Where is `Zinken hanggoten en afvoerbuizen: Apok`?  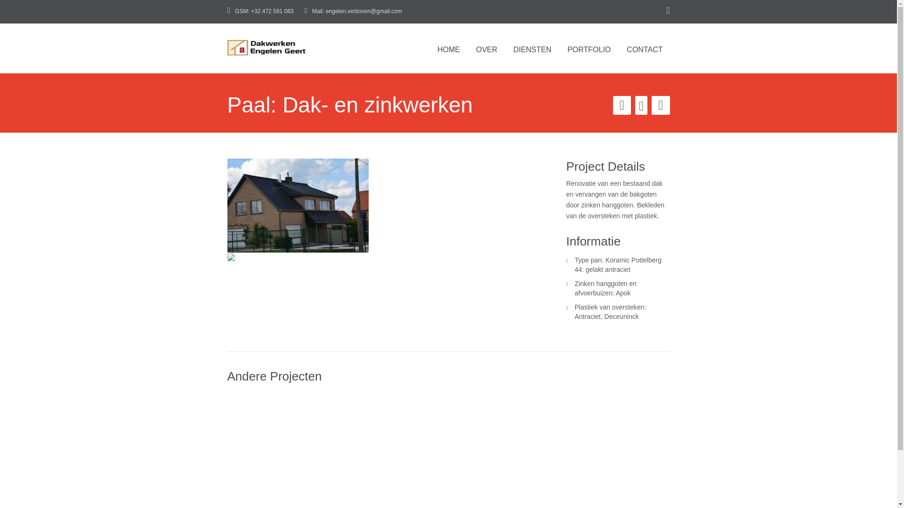
Zinken hanggoten en afvoerbuizen: Apok is located at coordinates (605, 288).